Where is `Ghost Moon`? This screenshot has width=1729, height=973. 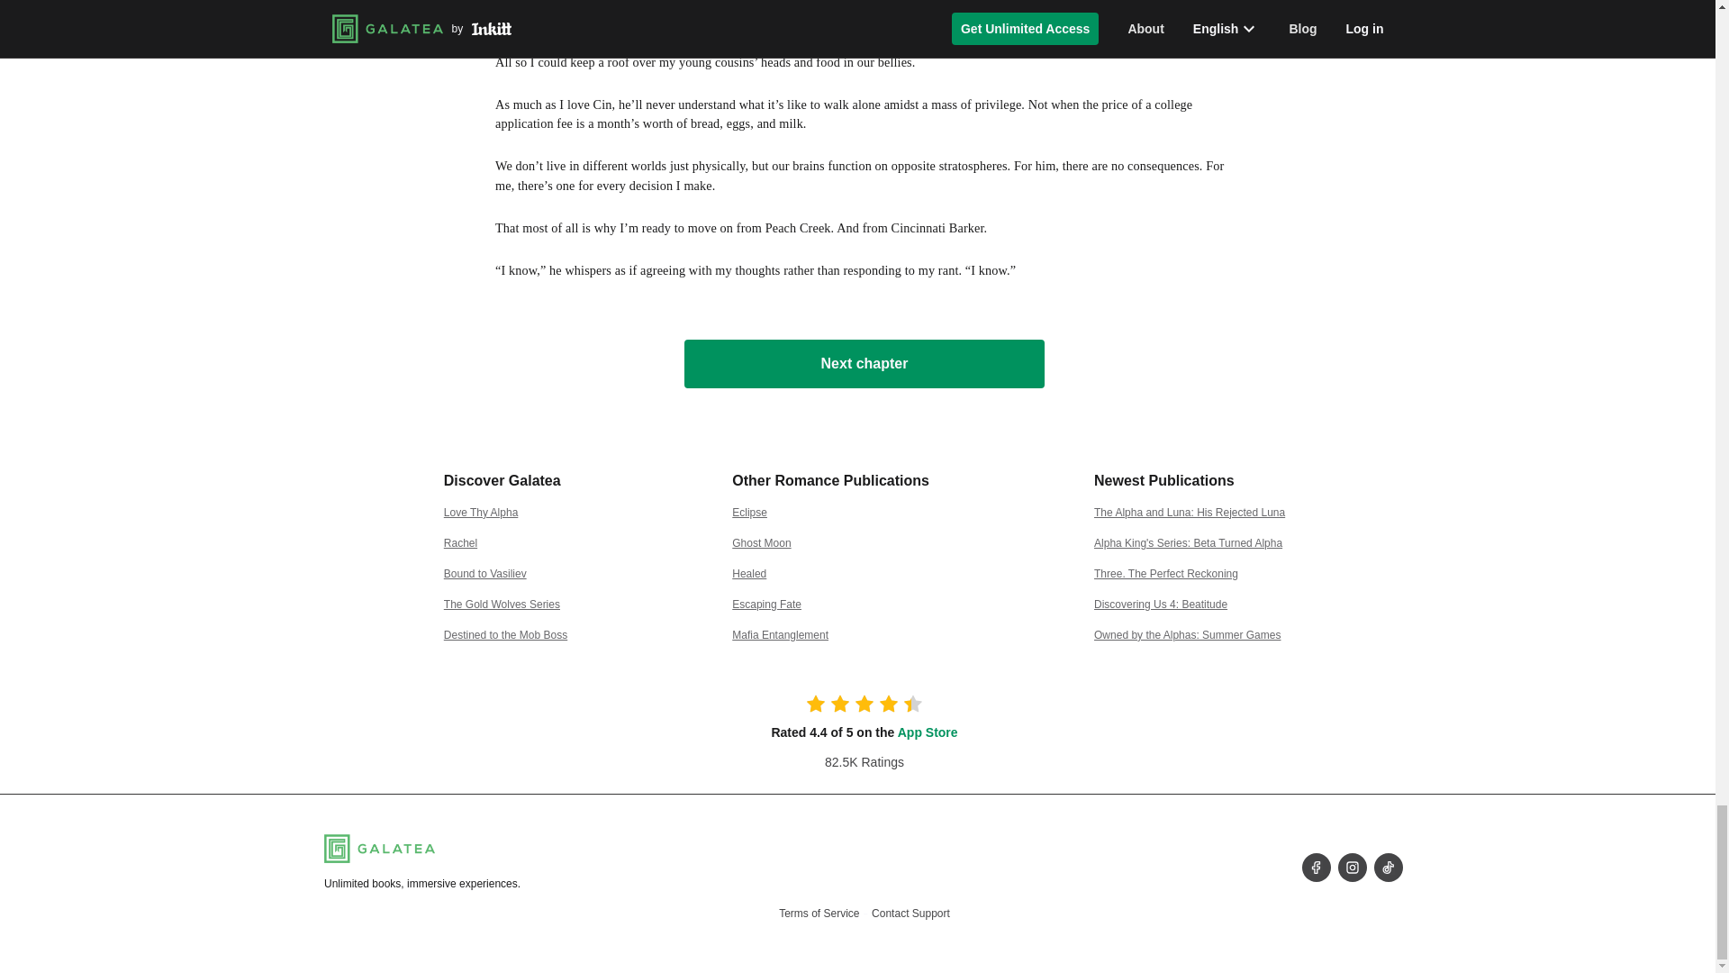 Ghost Moon is located at coordinates (760, 543).